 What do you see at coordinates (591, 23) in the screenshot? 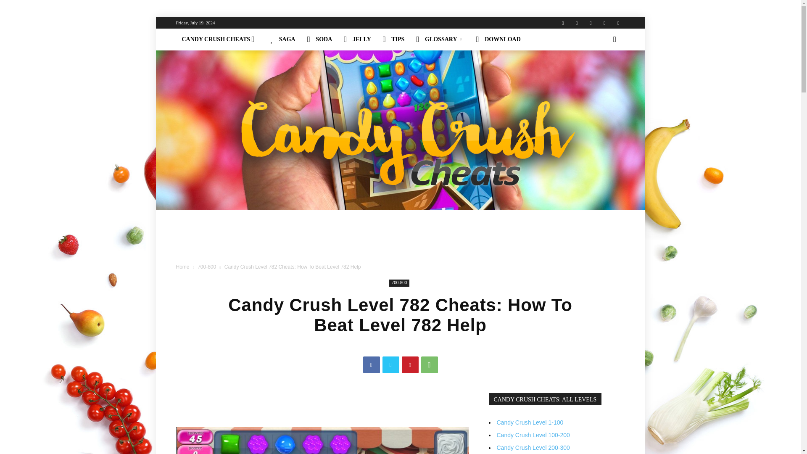
I see `Twitter` at bounding box center [591, 23].